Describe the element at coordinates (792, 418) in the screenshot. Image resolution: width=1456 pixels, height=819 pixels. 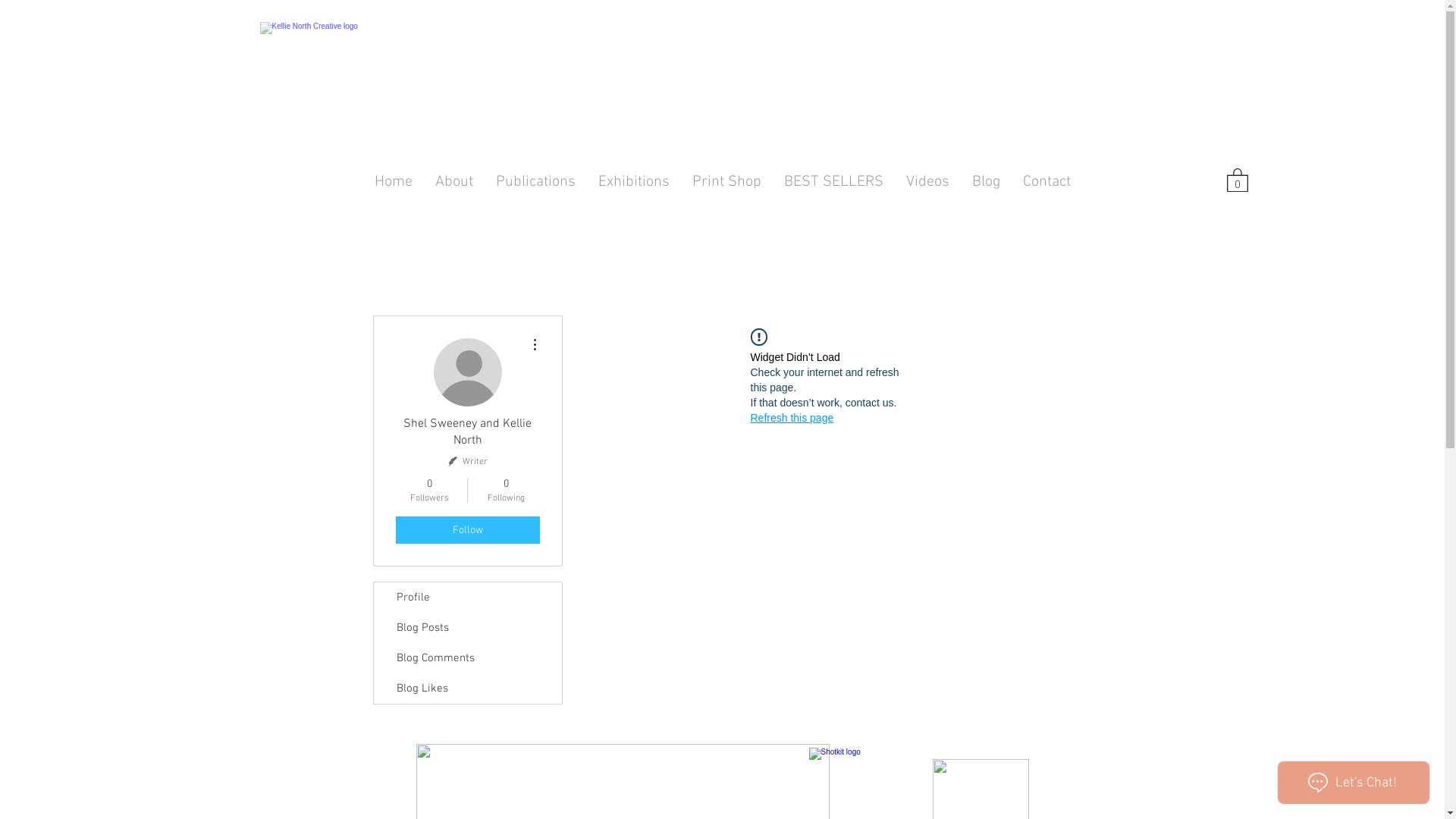
I see `Refresh this page` at that location.